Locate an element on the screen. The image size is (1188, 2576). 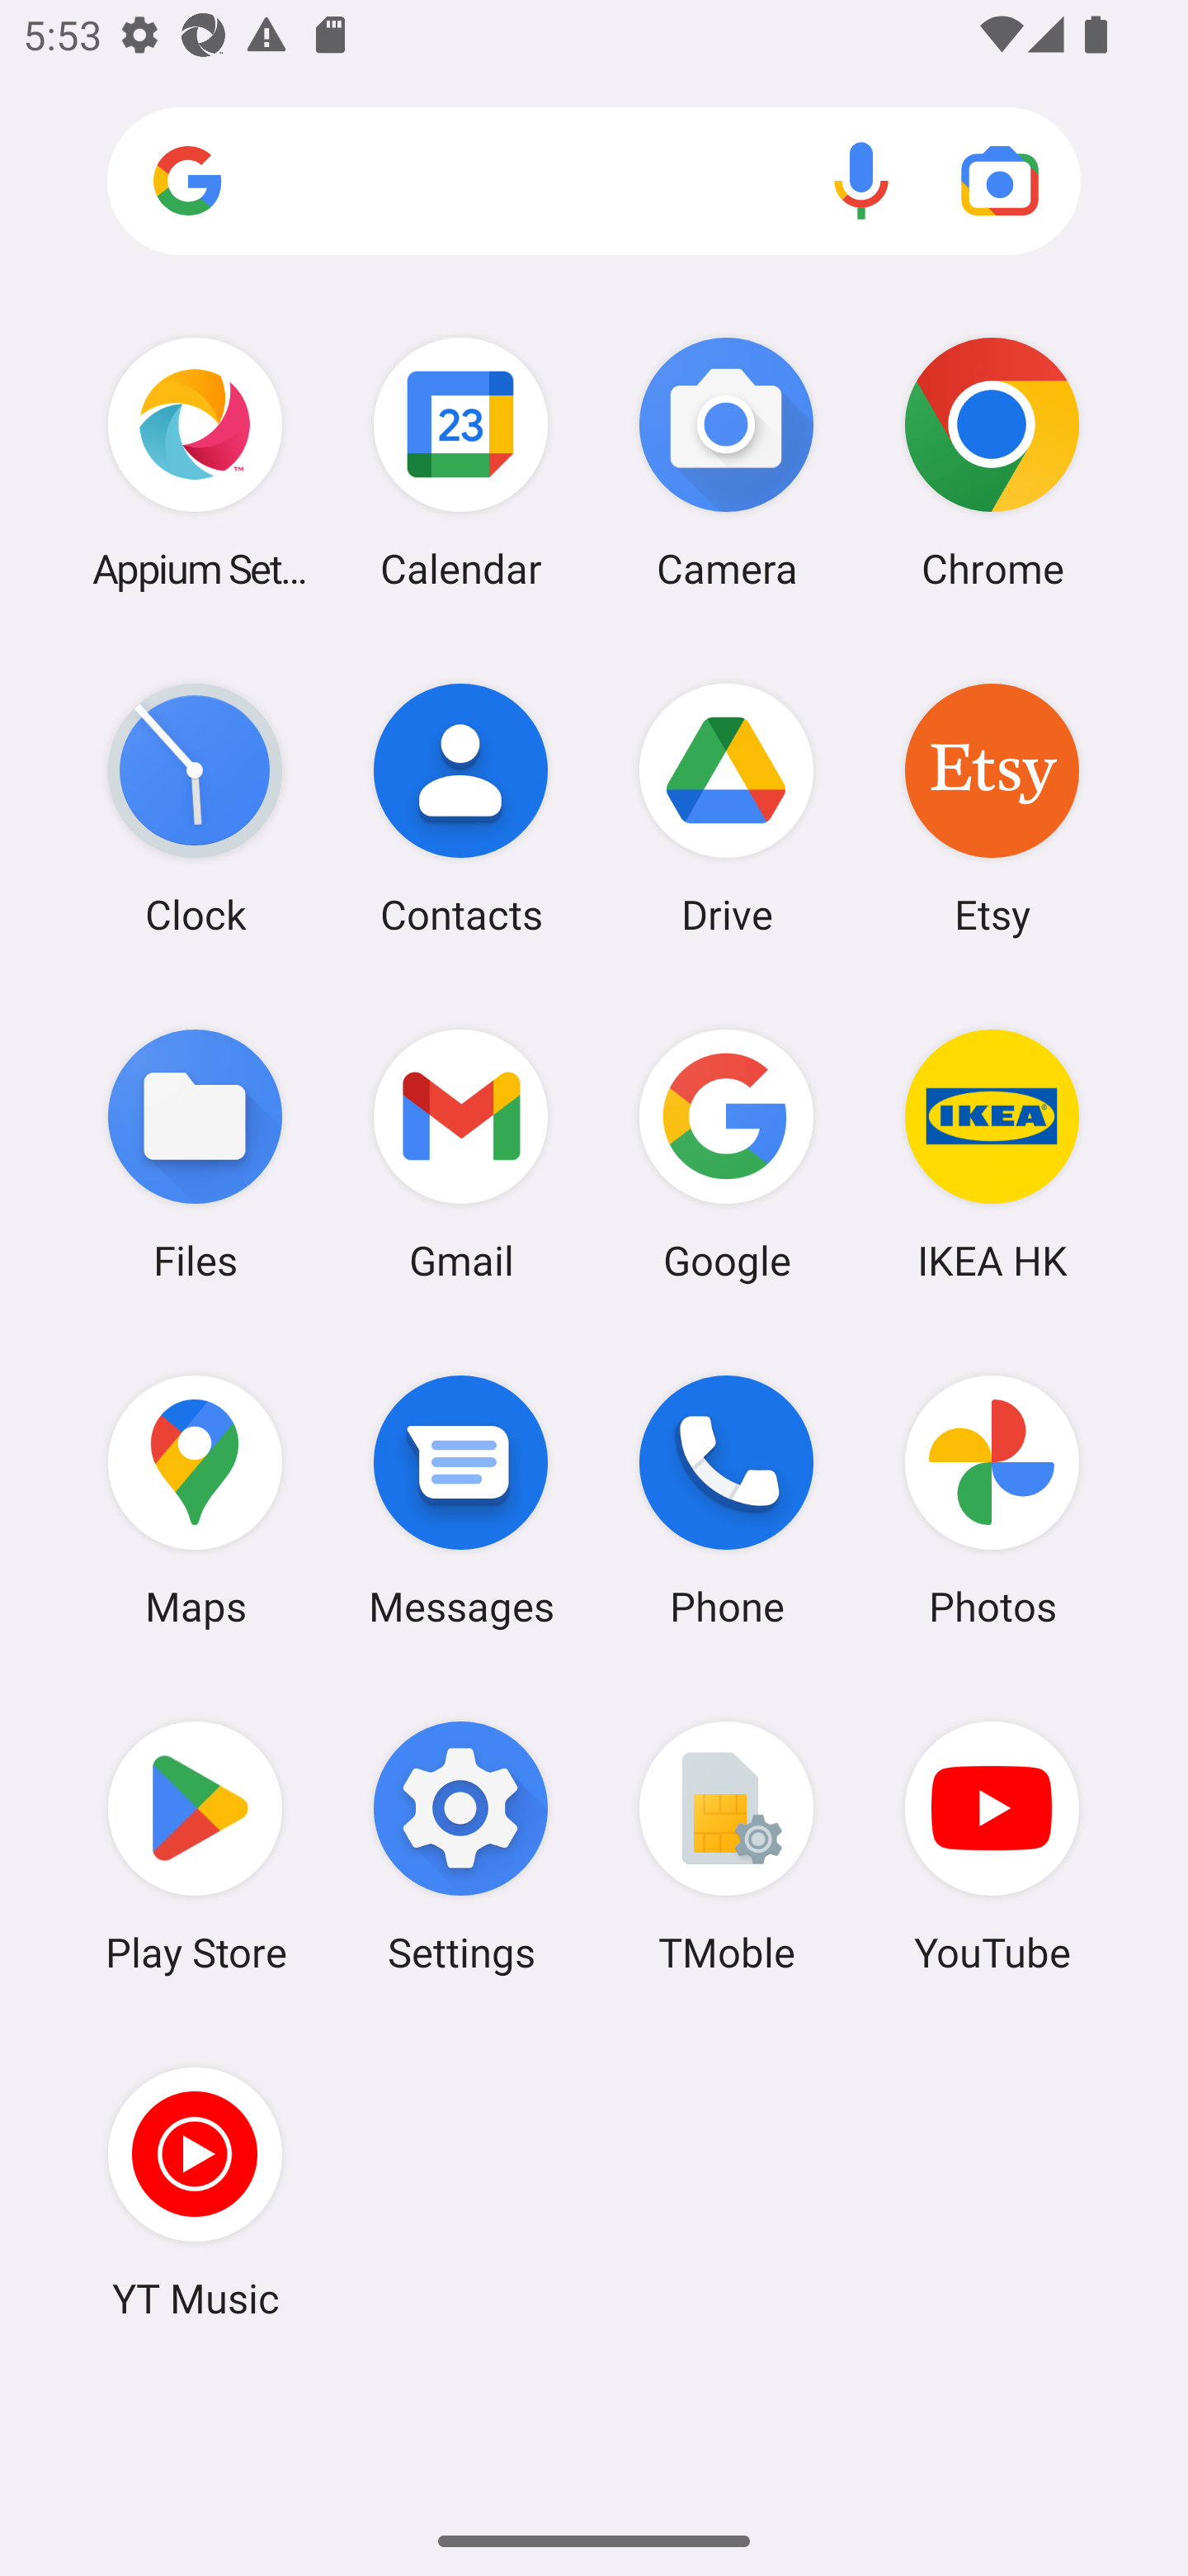
Etsy is located at coordinates (992, 808).